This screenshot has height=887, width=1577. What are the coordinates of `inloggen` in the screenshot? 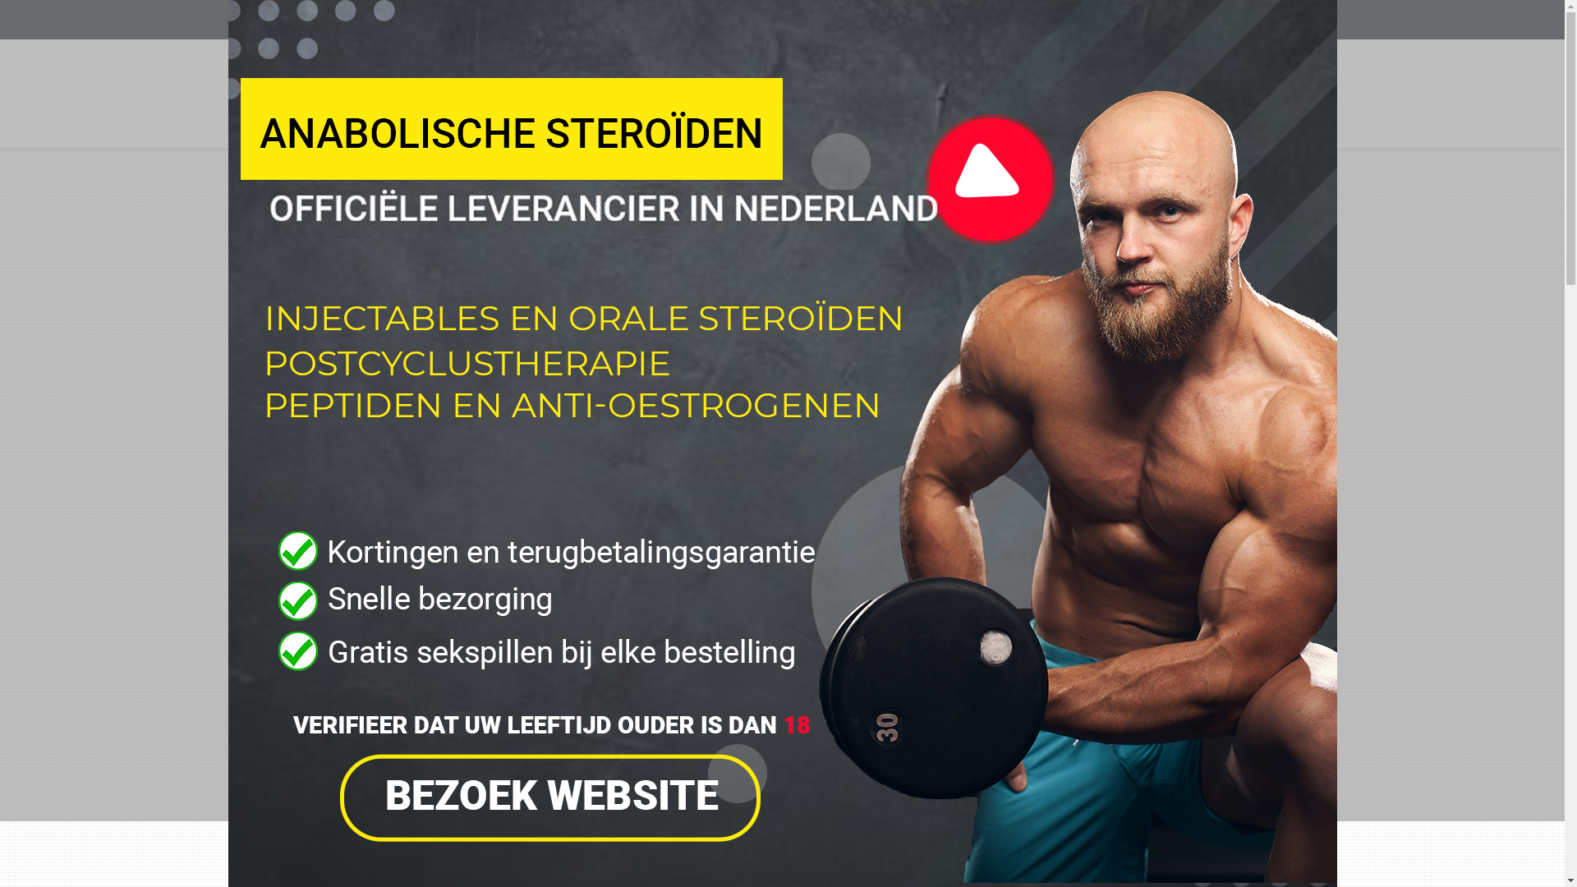 It's located at (840, 20).